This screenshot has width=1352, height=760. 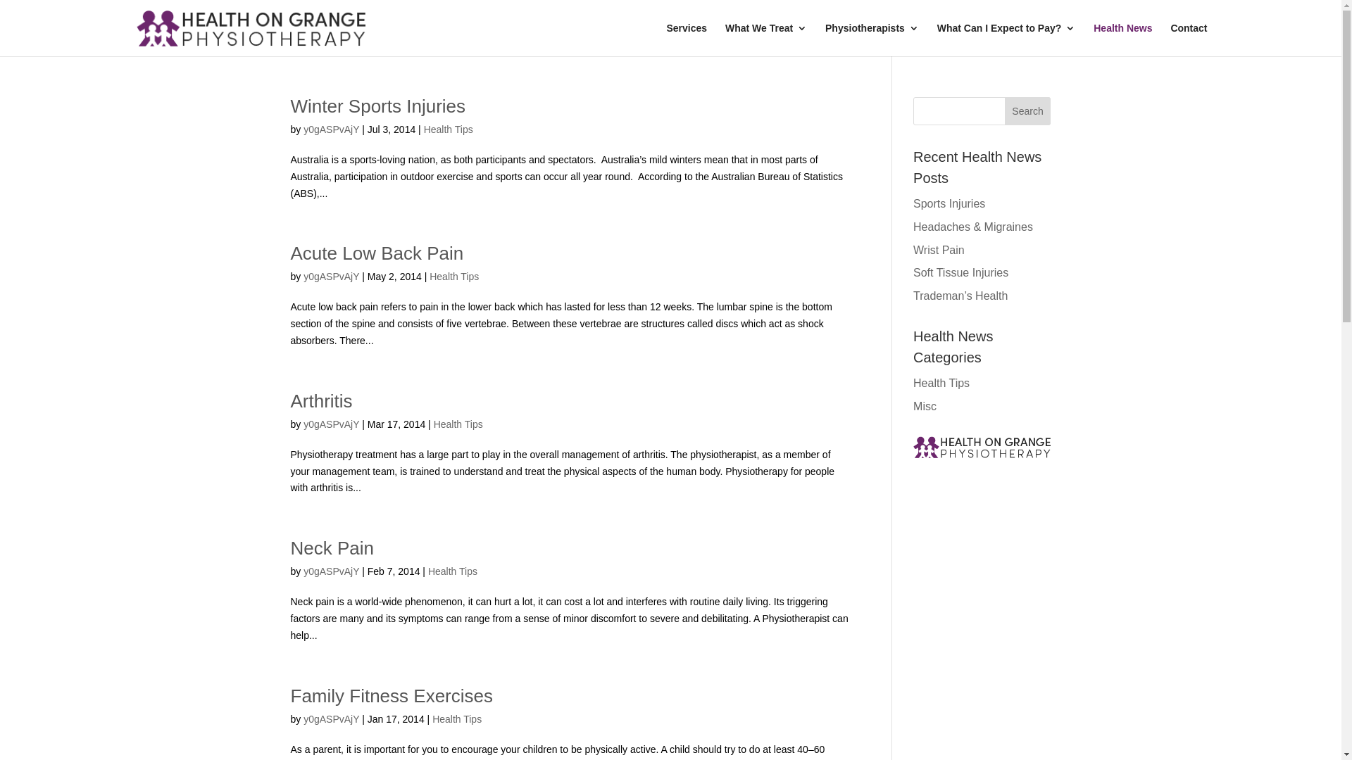 What do you see at coordinates (457, 719) in the screenshot?
I see `Health Tips` at bounding box center [457, 719].